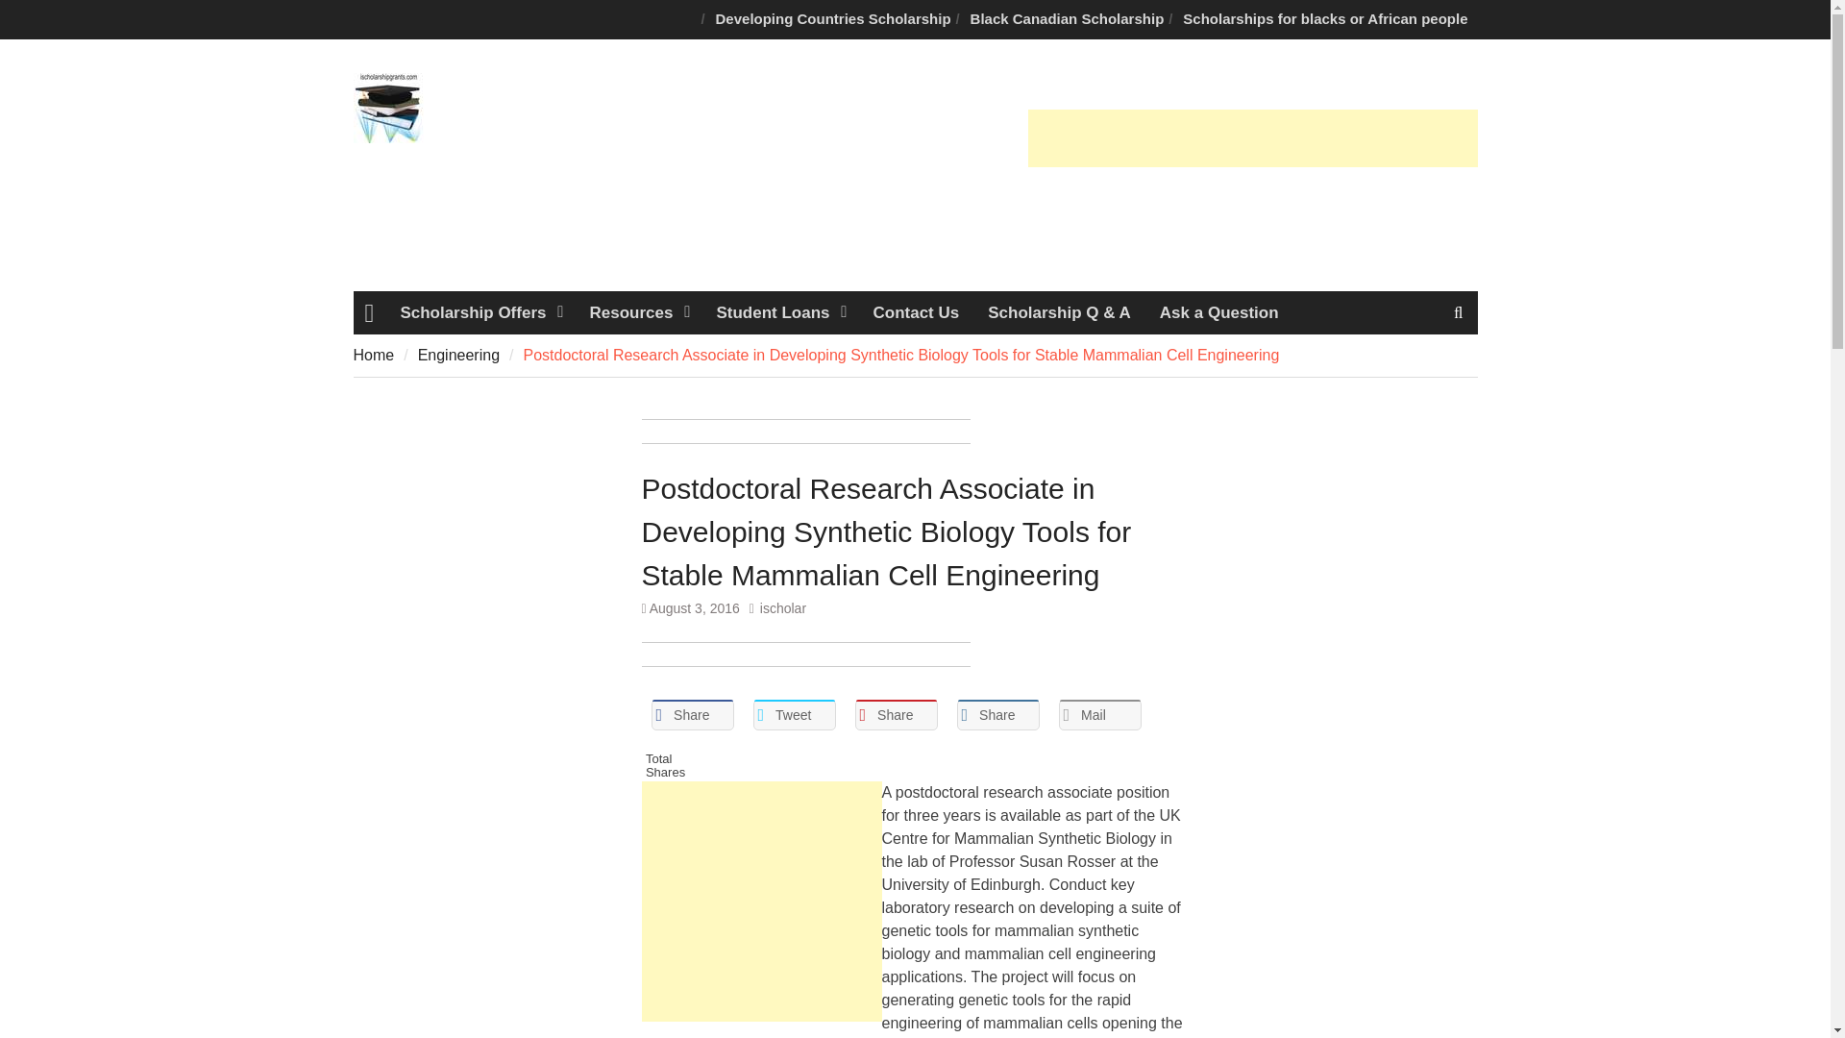 The image size is (1845, 1038). I want to click on Student Loans, so click(778, 311).